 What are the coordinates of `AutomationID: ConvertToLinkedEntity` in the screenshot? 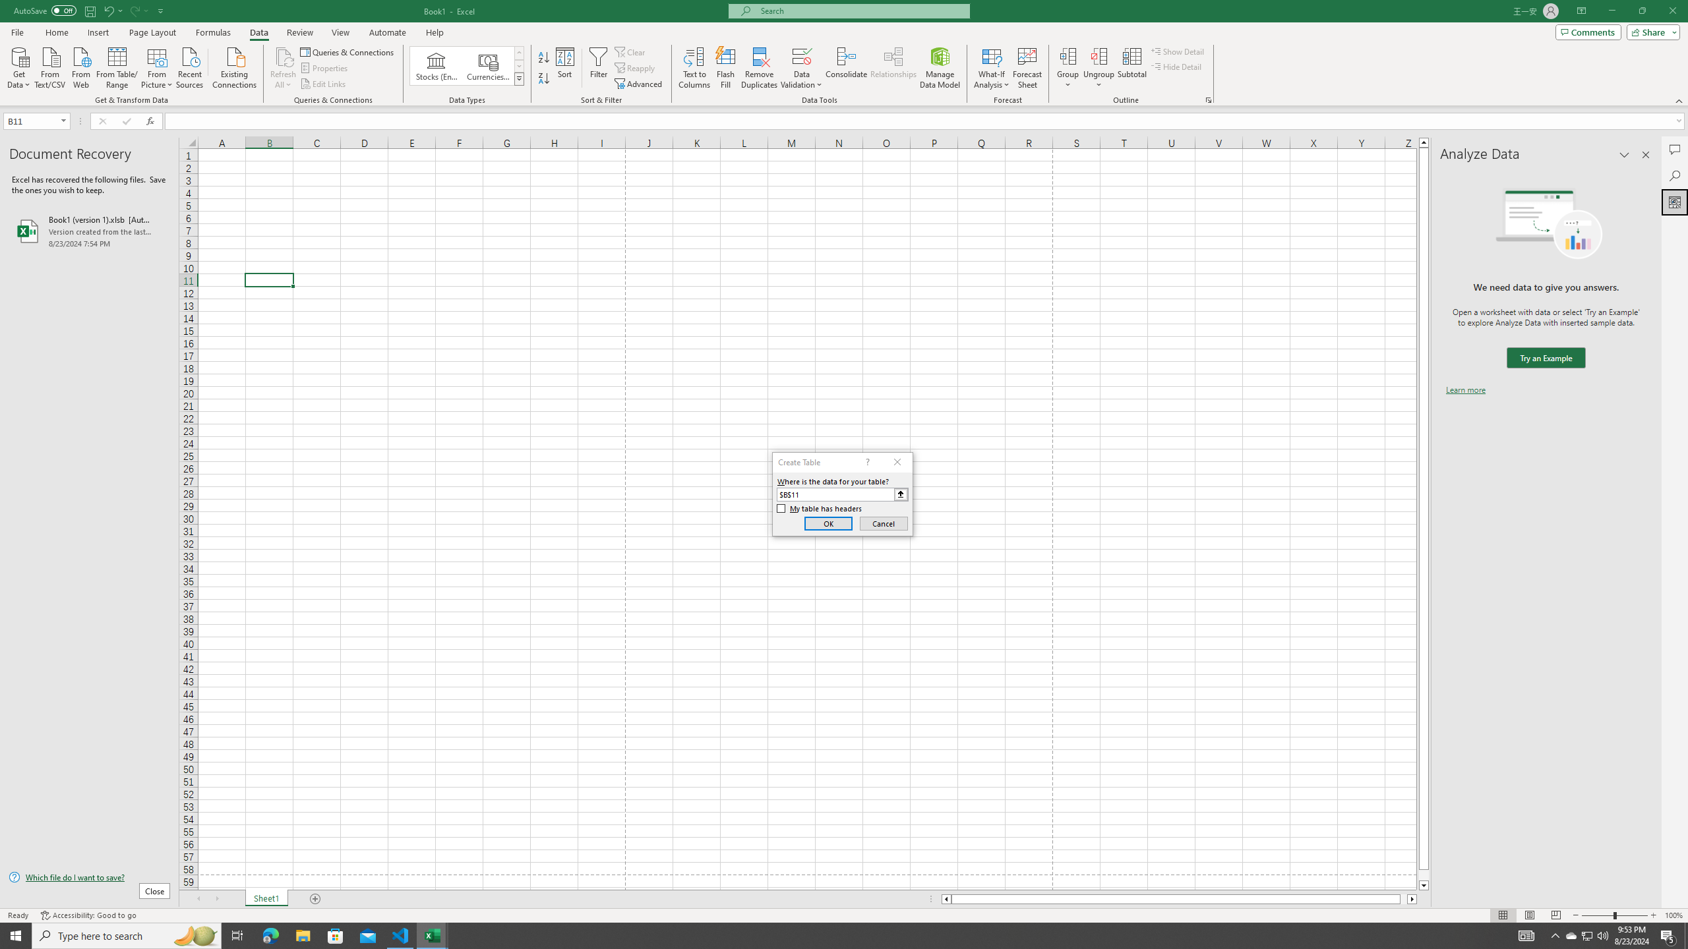 It's located at (467, 66).